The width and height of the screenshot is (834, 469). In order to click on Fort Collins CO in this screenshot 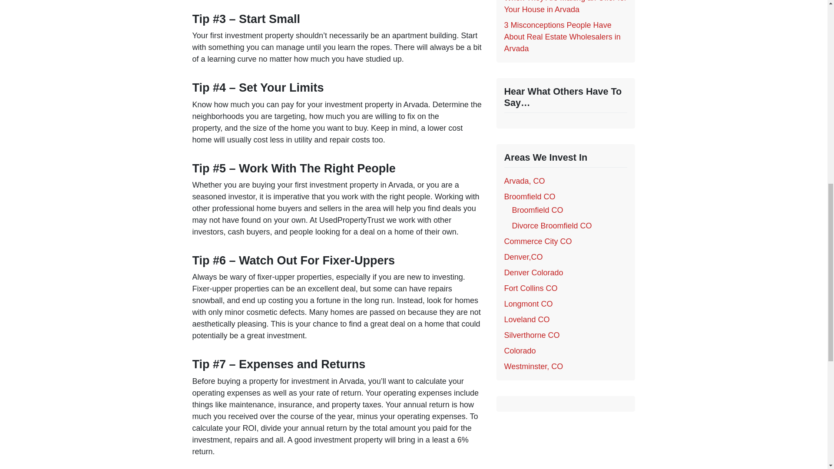, I will do `click(530, 288)`.